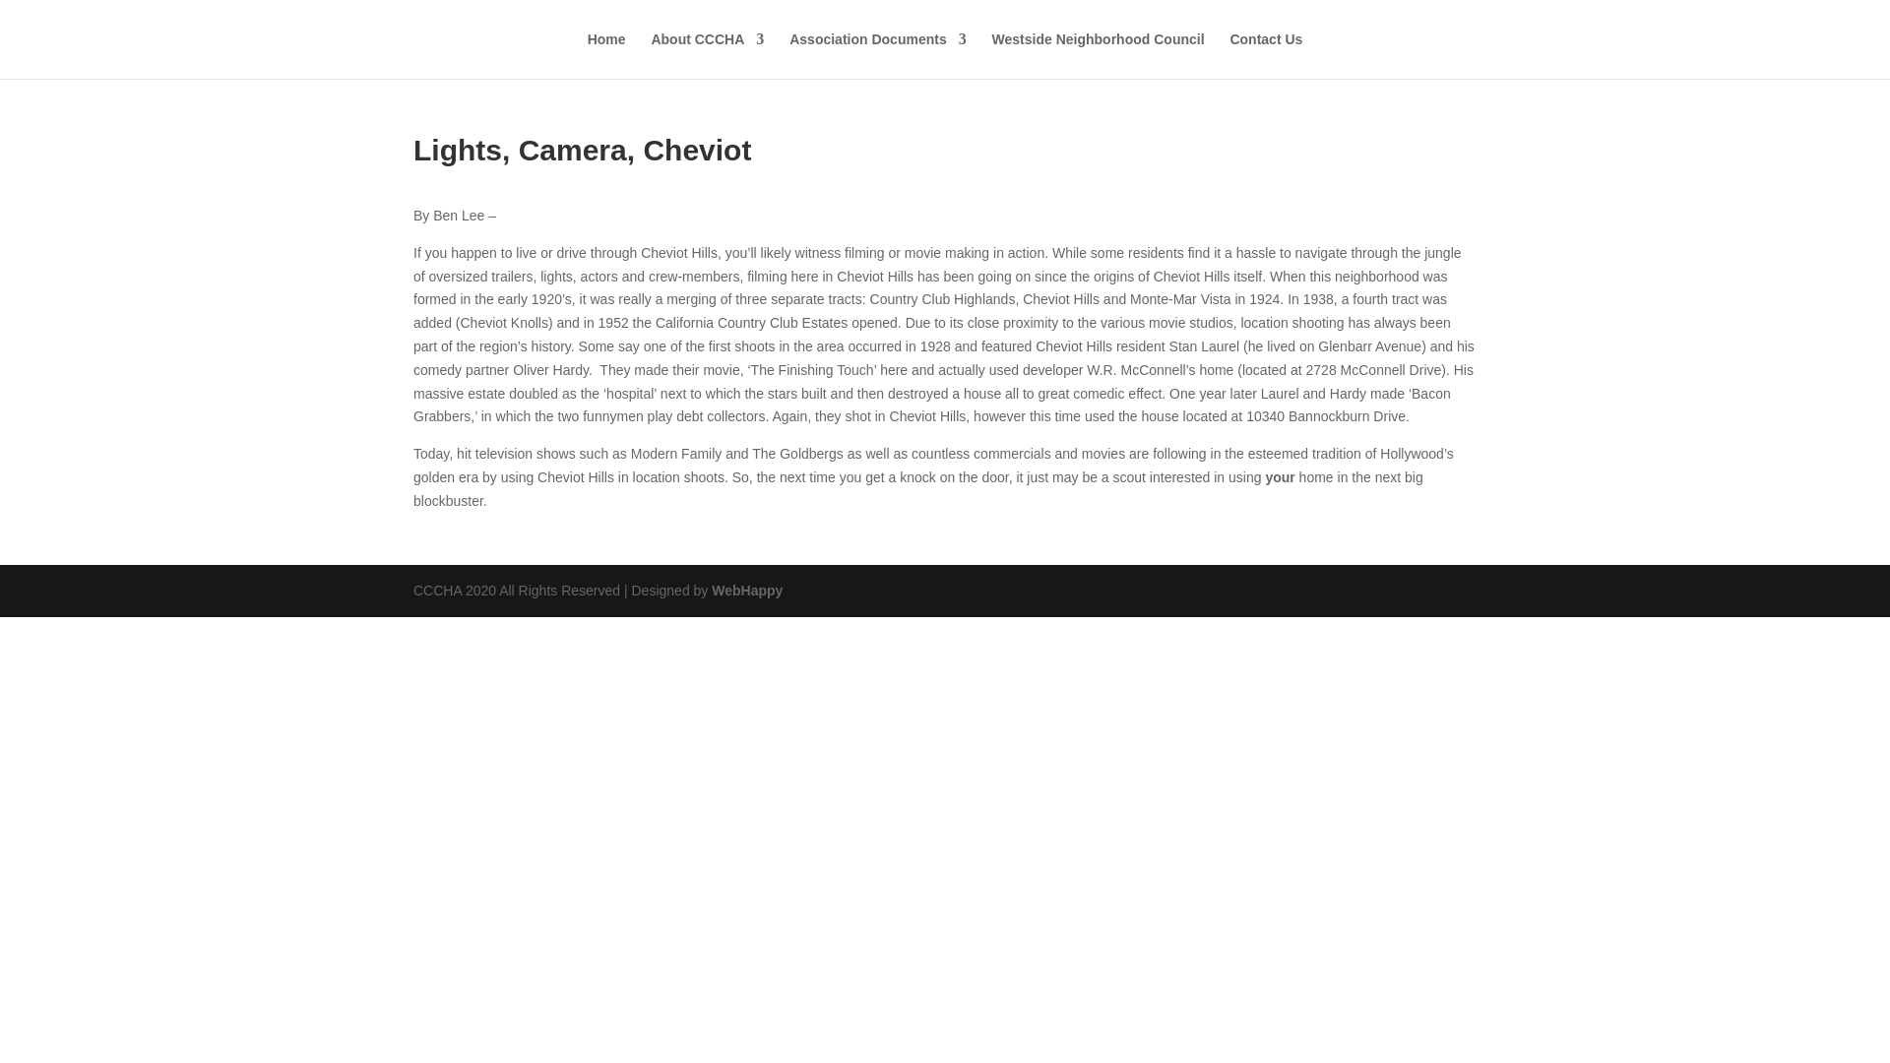  Describe the element at coordinates (1266, 55) in the screenshot. I see `Contact Us` at that location.